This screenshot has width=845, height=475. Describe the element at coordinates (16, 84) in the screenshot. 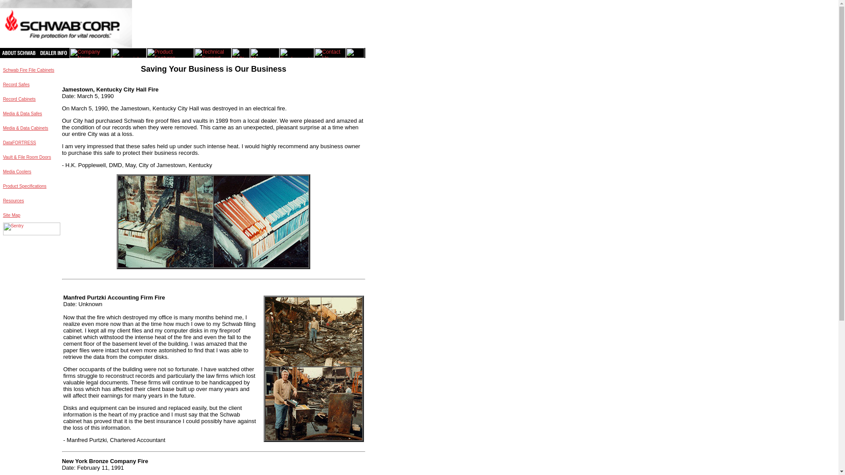

I see `Record Safes` at that location.